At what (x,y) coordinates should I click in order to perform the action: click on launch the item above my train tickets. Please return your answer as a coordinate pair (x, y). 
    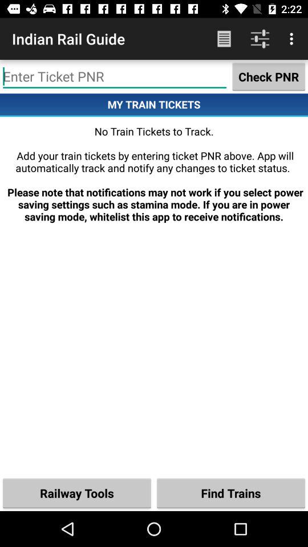
    Looking at the image, I should click on (269, 76).